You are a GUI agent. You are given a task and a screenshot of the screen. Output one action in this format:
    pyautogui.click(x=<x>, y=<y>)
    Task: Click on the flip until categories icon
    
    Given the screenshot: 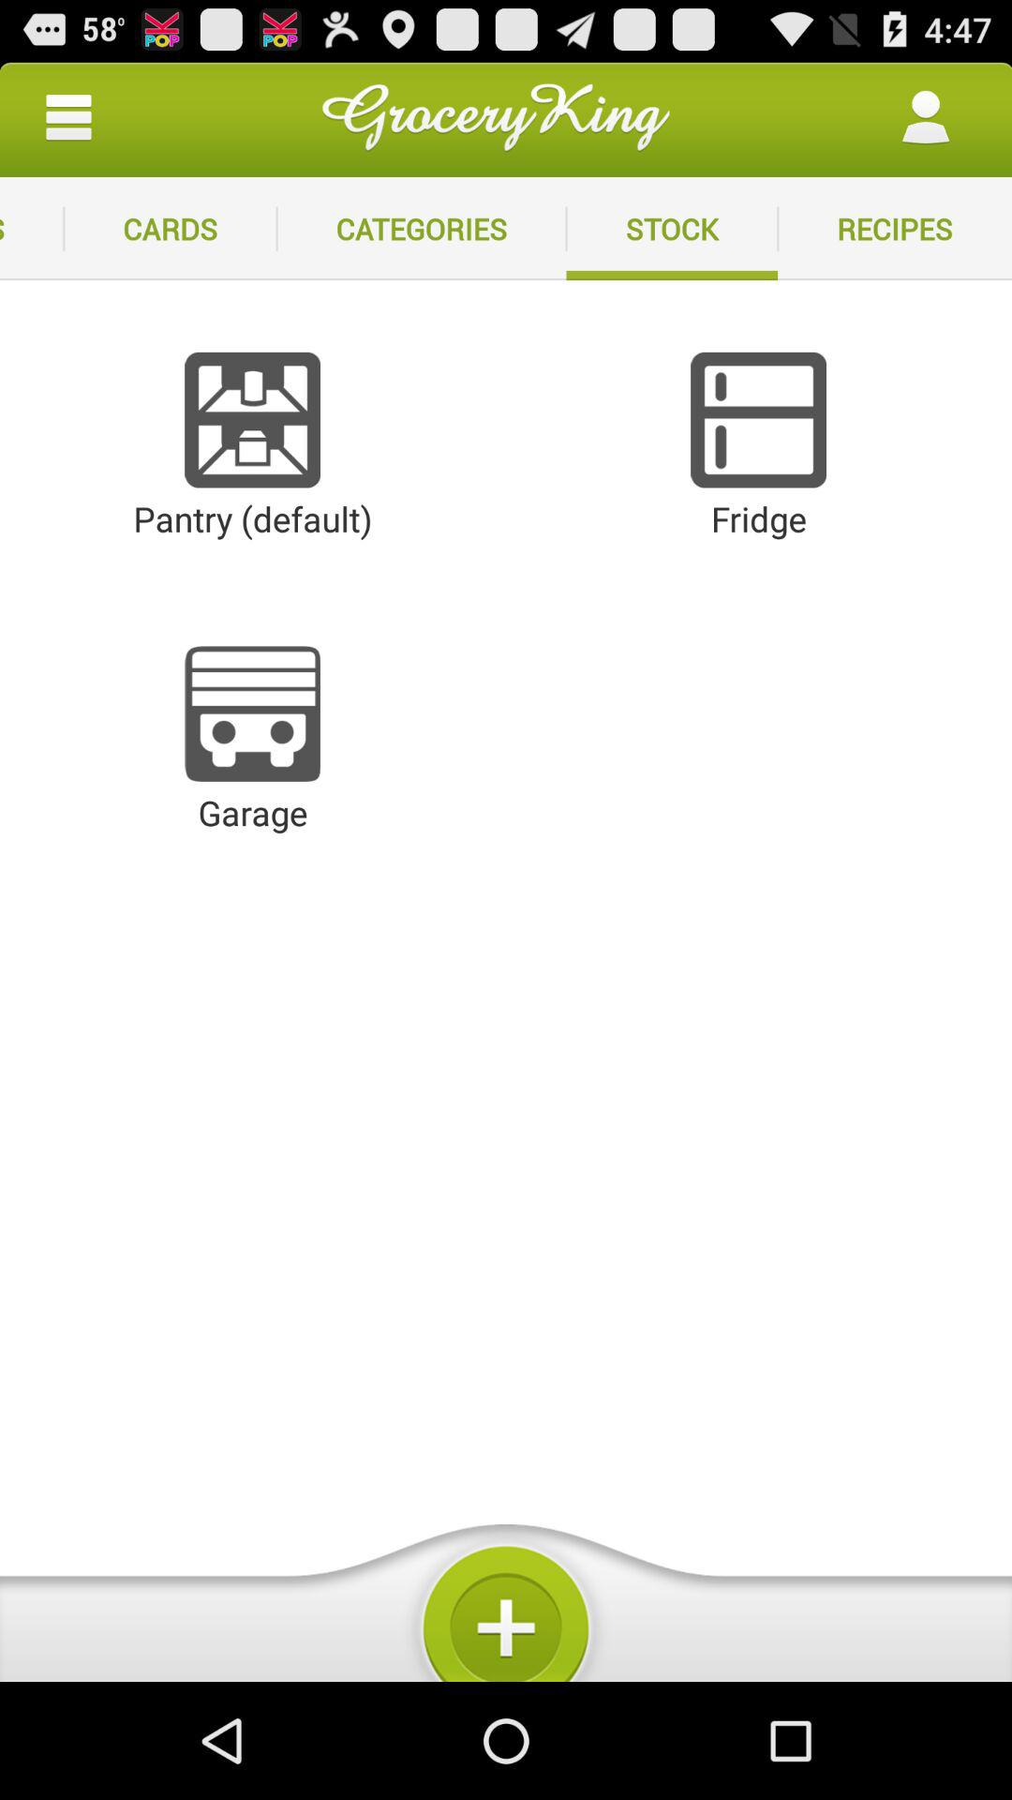 What is the action you would take?
    pyautogui.click(x=422, y=229)
    